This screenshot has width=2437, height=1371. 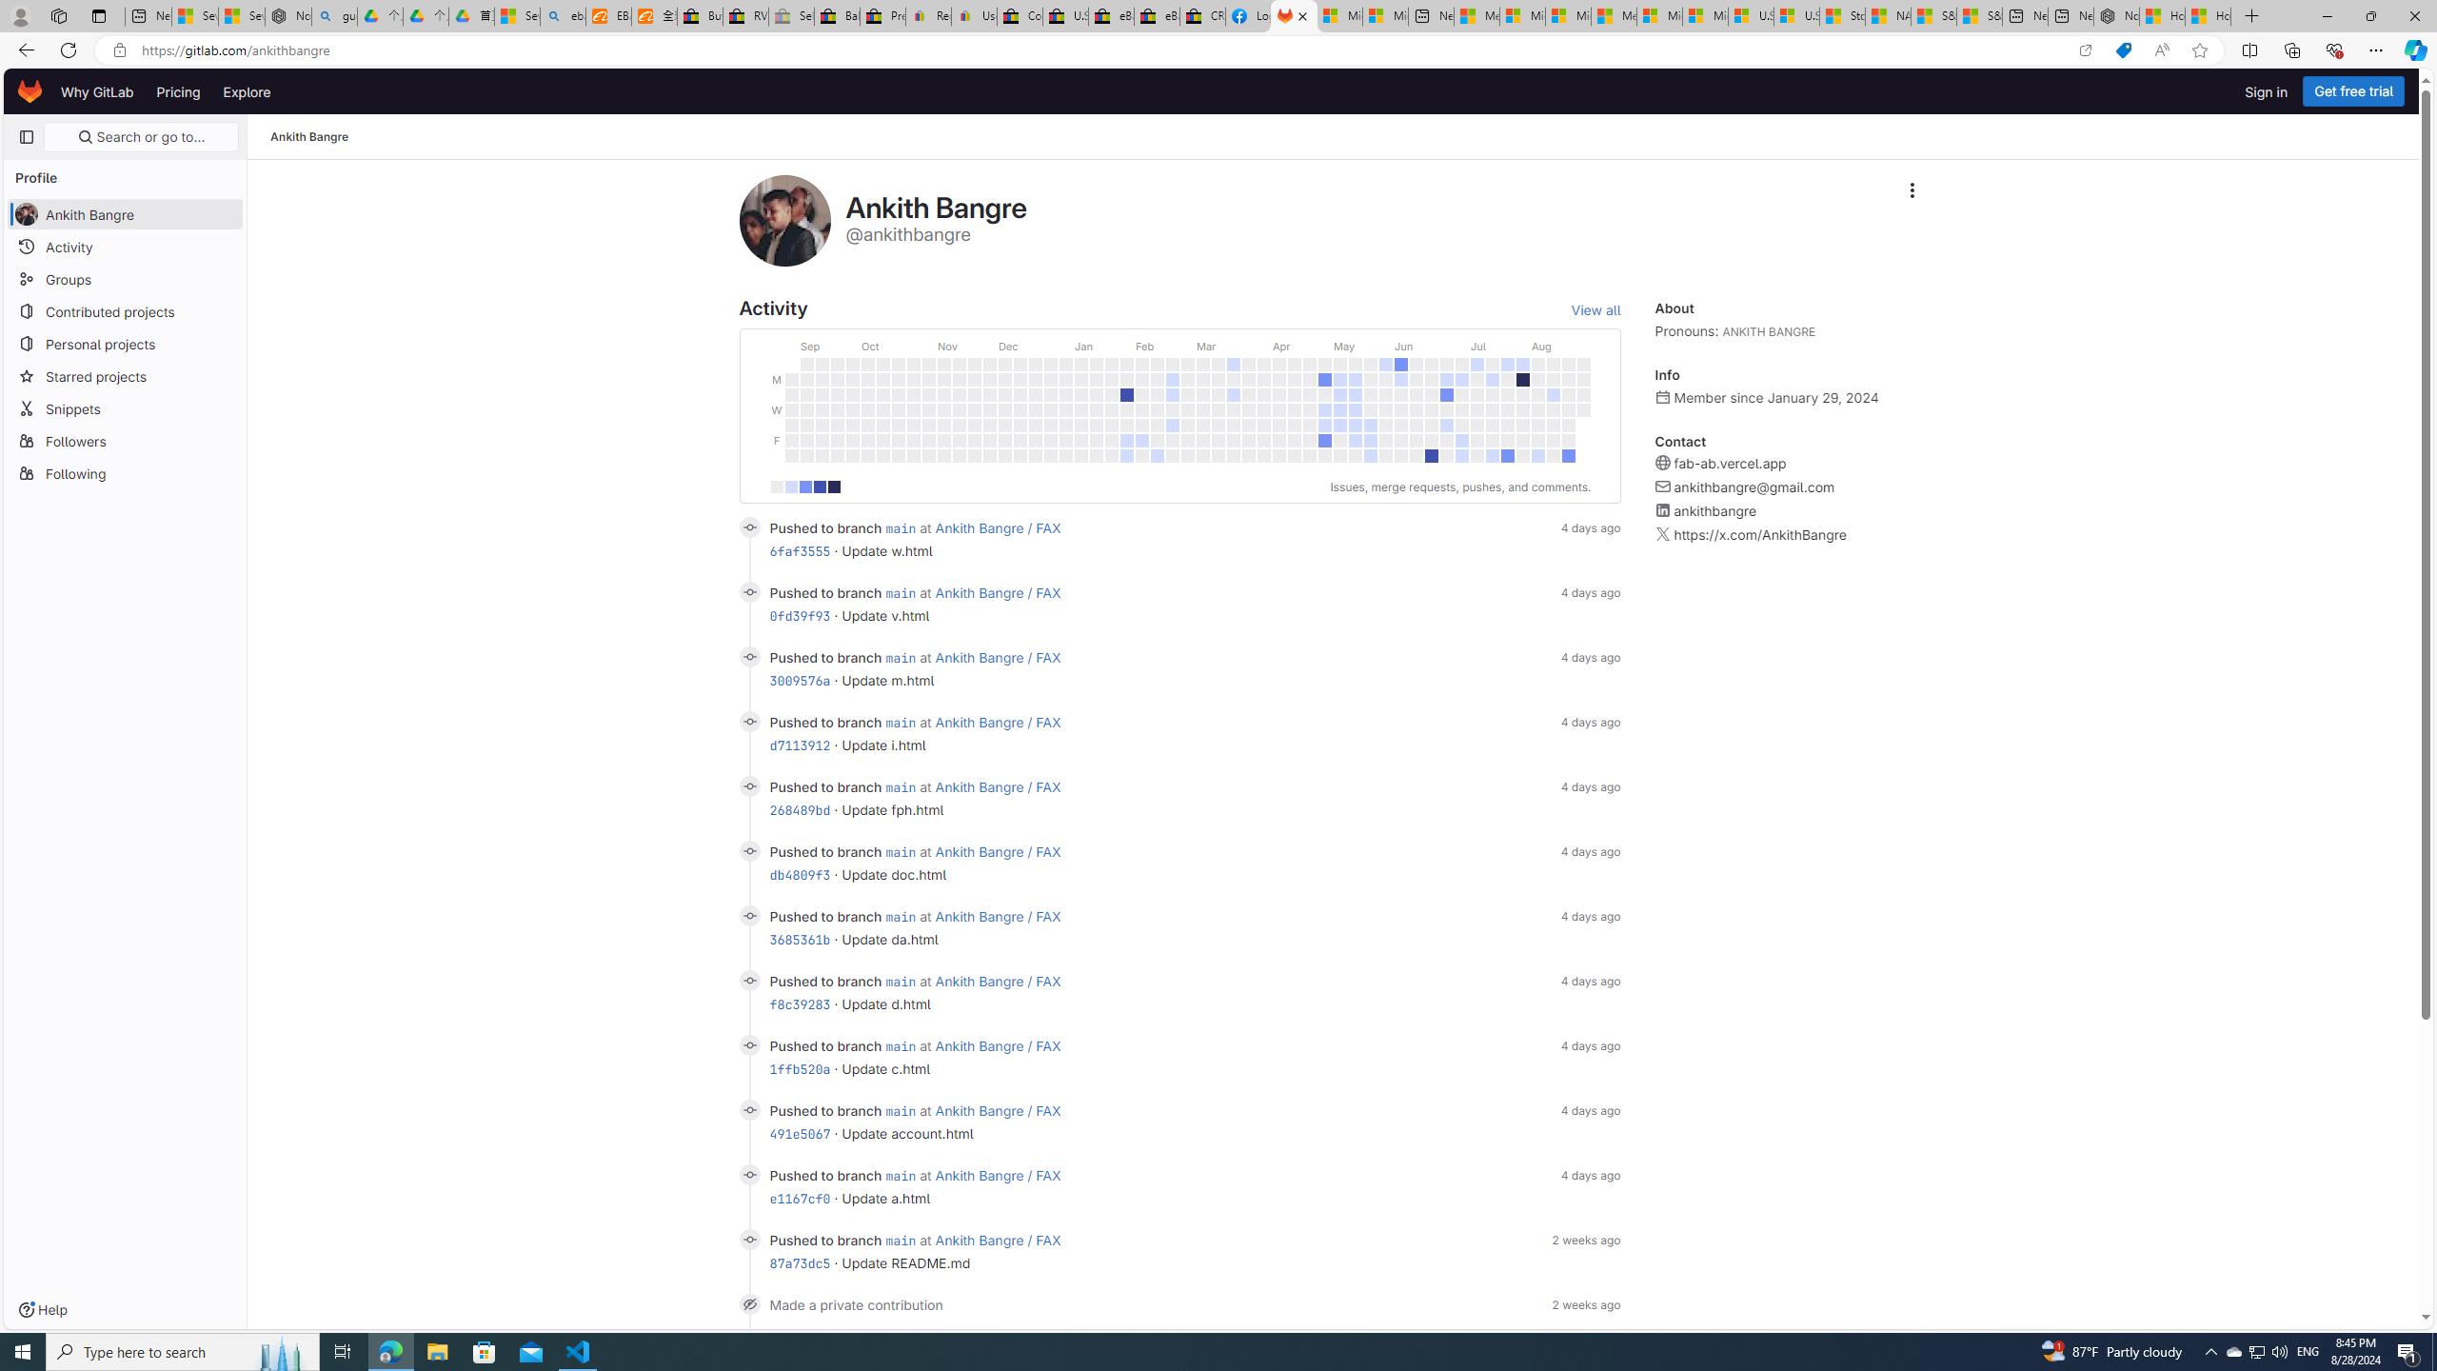 I want to click on U.S. State Privacy Disclosures - eBay Inc., so click(x=1066, y=16).